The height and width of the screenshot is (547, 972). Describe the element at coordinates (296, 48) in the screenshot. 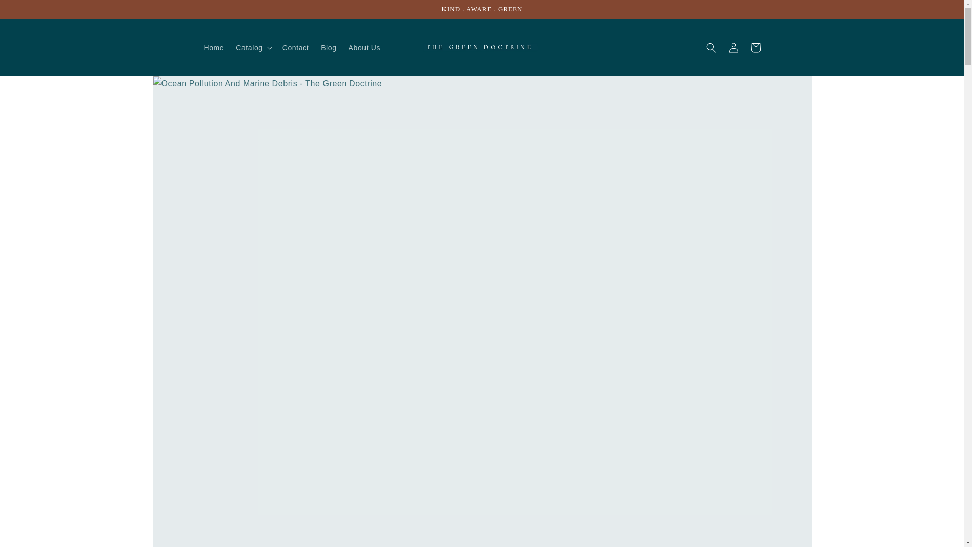

I see `Contact` at that location.